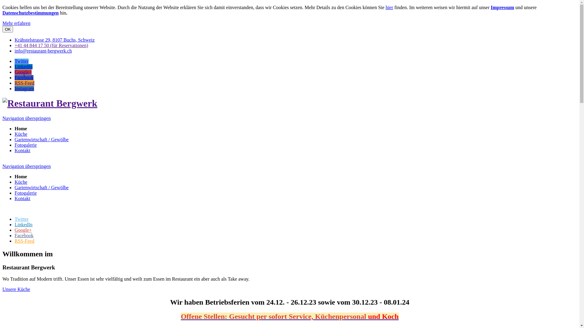 Image resolution: width=584 pixels, height=328 pixels. I want to click on Fotogalerie, so click(26, 145).